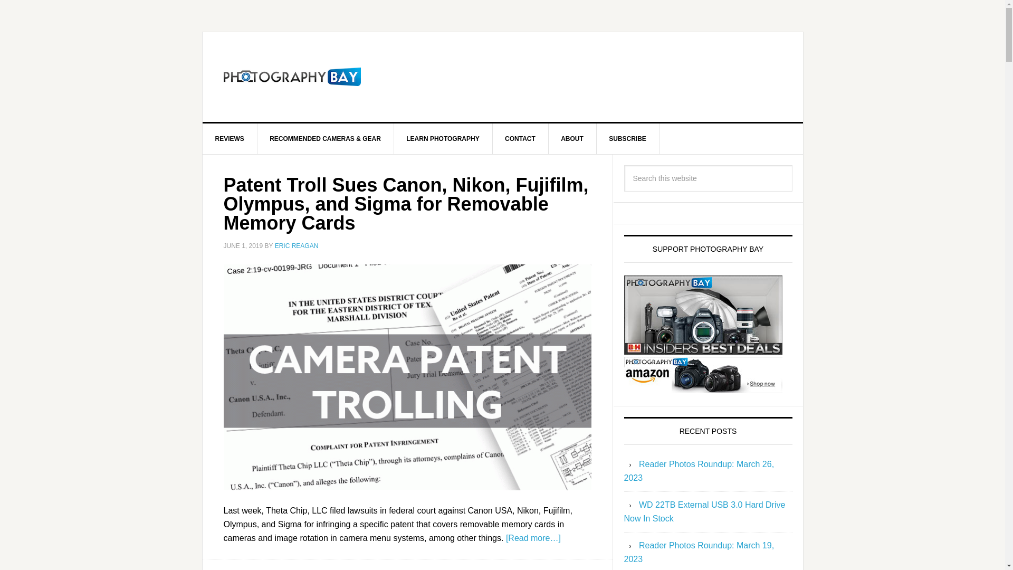  I want to click on REVIEWS, so click(230, 138).